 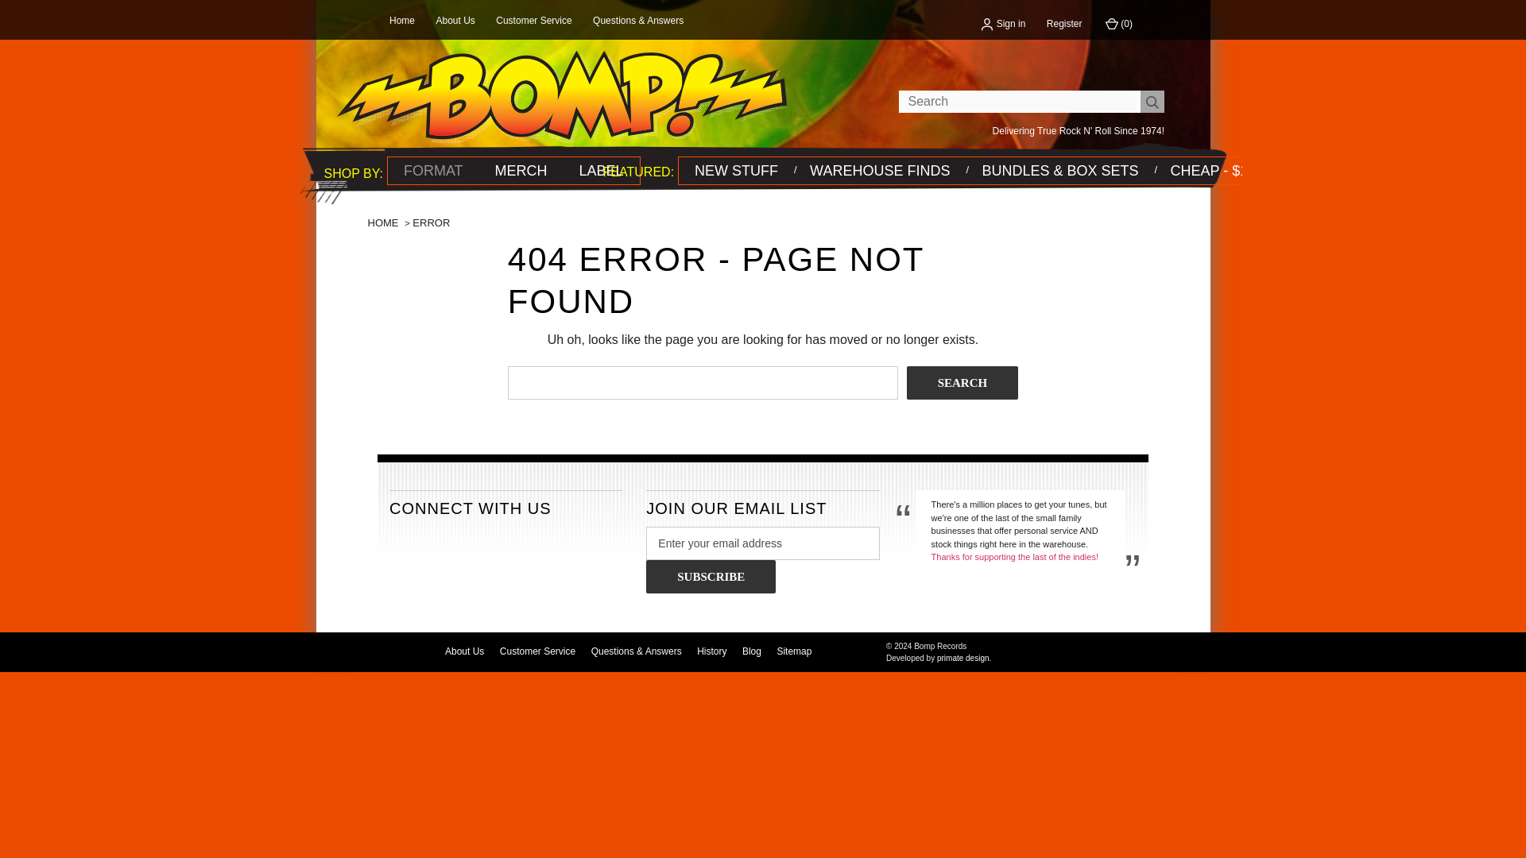 I want to click on Search, so click(x=962, y=383).